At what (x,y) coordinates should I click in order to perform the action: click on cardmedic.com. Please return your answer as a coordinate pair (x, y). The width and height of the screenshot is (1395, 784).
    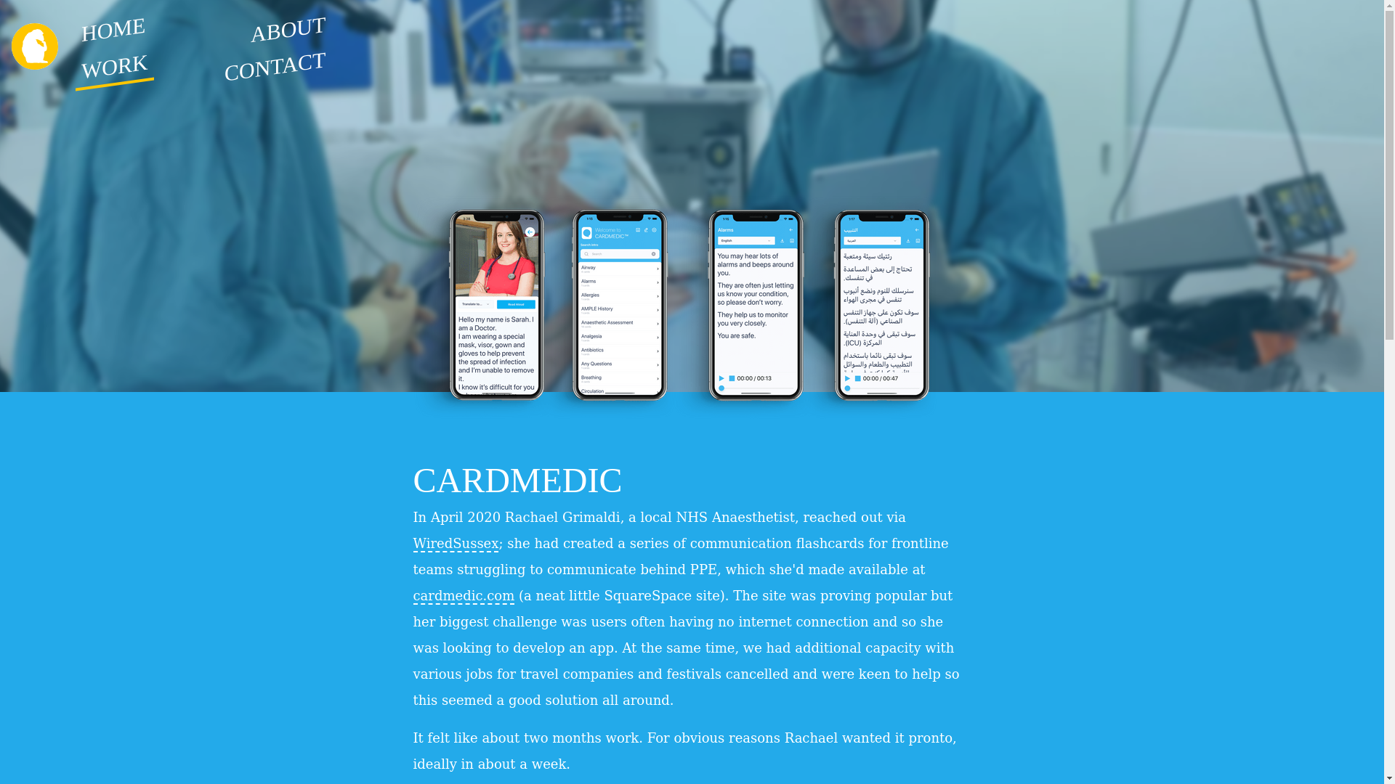
    Looking at the image, I should click on (464, 596).